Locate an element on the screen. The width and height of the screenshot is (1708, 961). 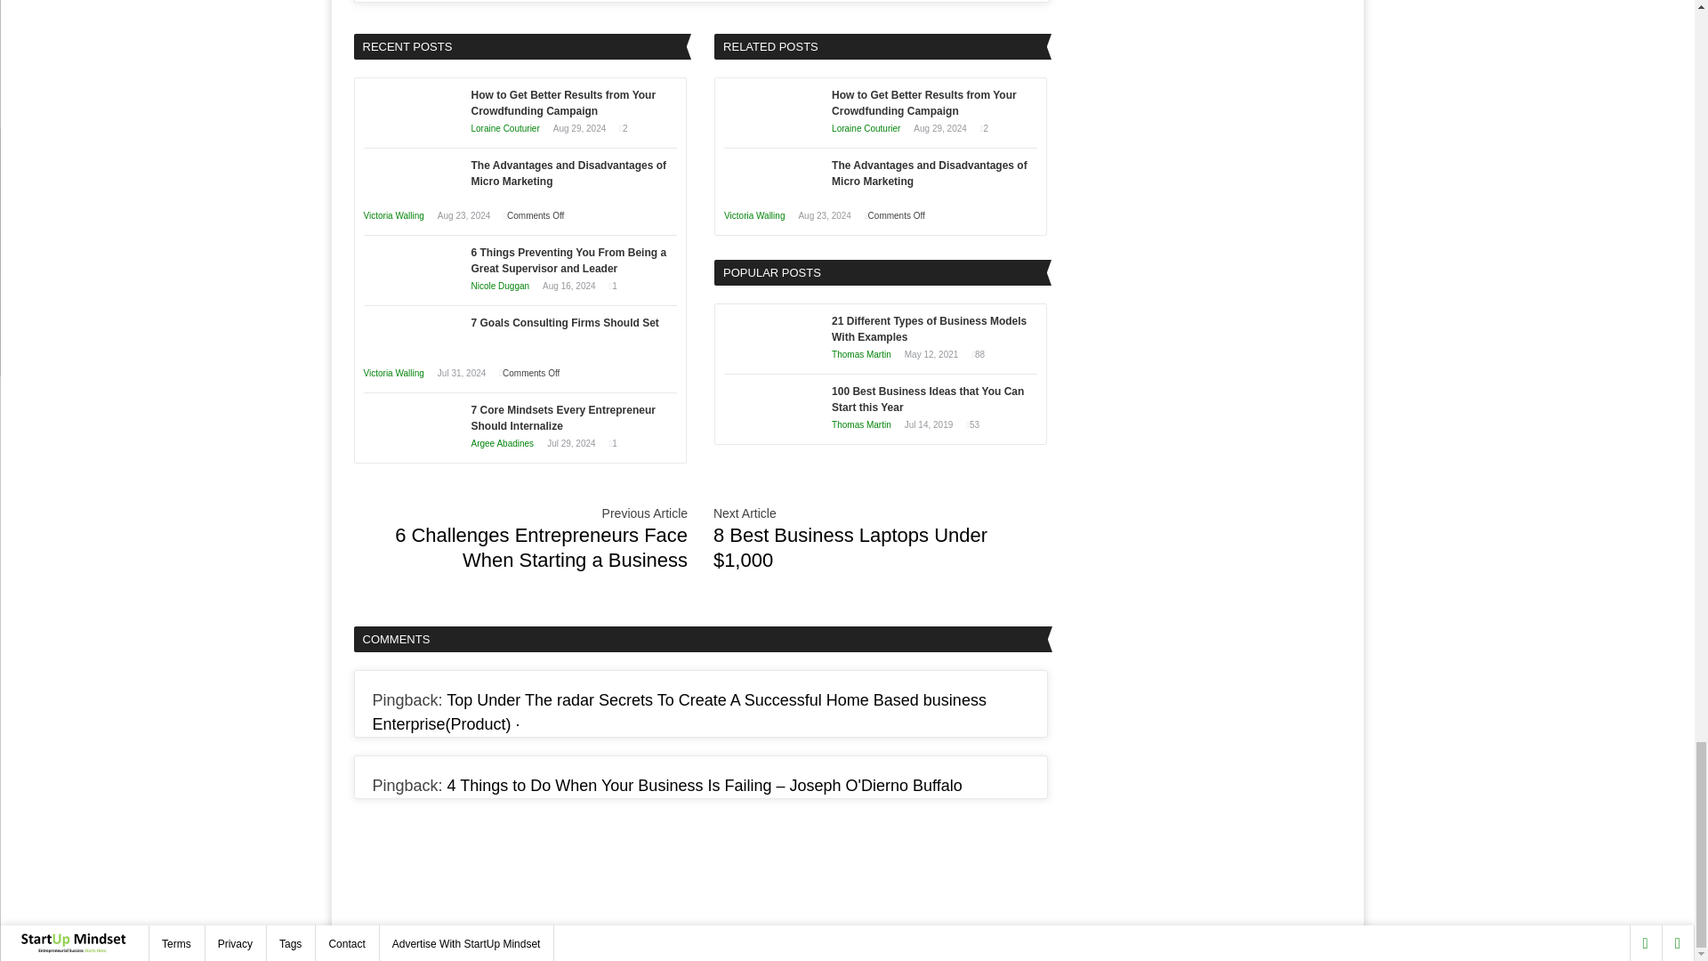
Posts by Thomas Martin is located at coordinates (861, 354).